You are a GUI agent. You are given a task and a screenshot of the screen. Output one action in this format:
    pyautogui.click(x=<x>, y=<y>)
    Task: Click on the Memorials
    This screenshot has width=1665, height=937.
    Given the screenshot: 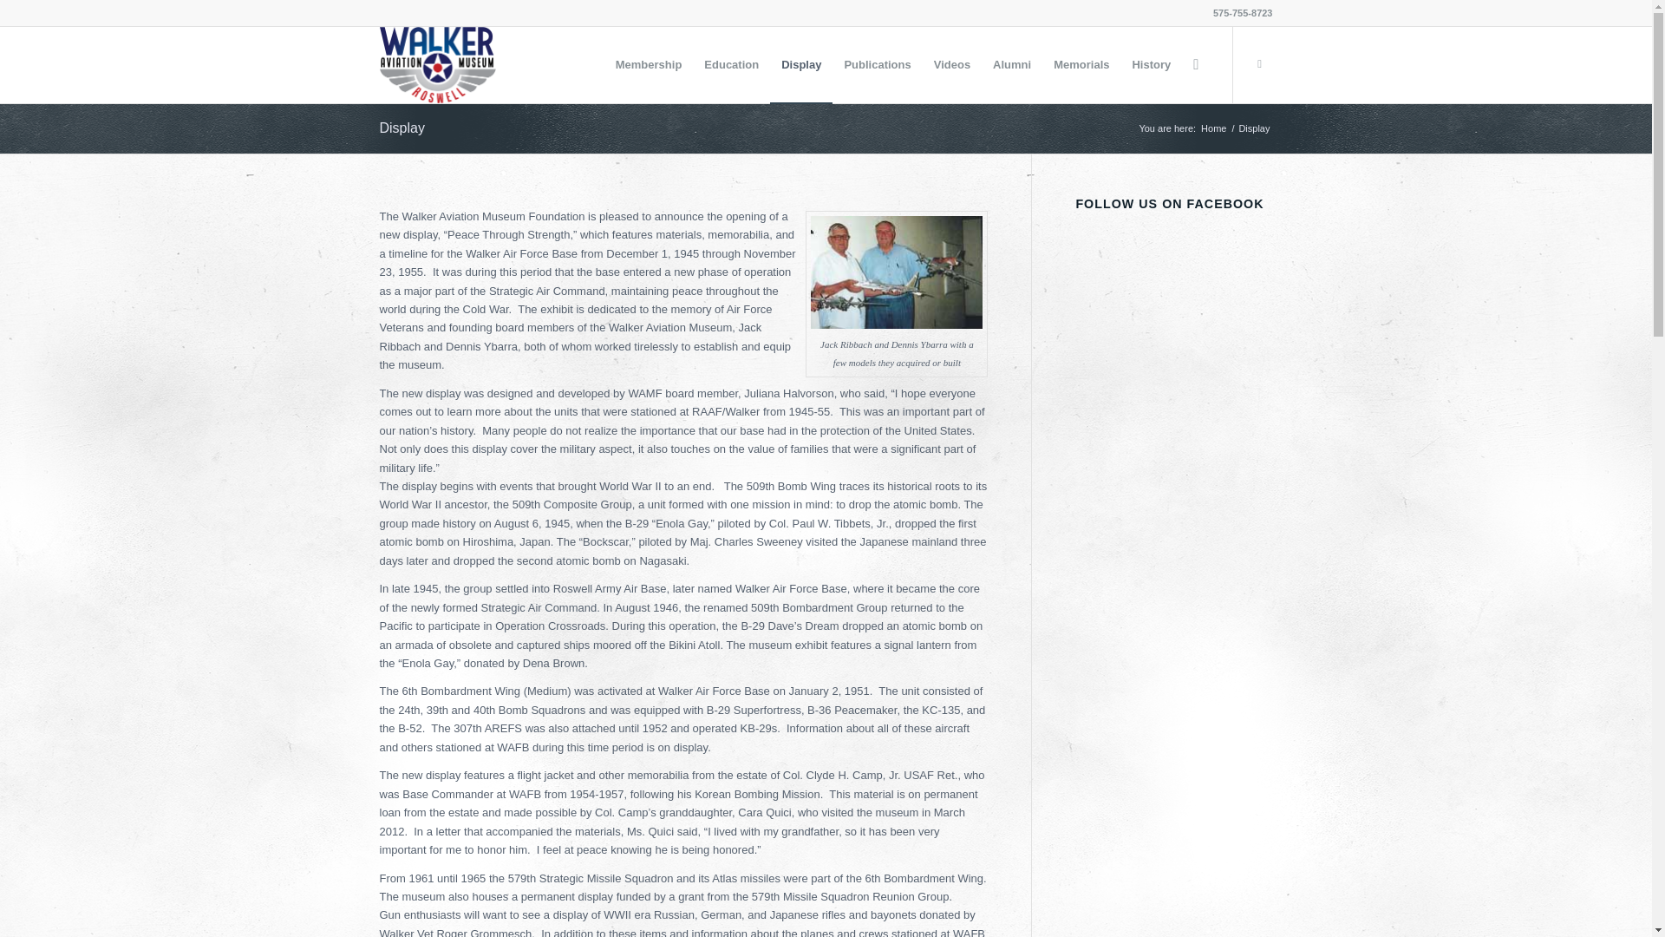 What is the action you would take?
    pyautogui.click(x=1081, y=64)
    